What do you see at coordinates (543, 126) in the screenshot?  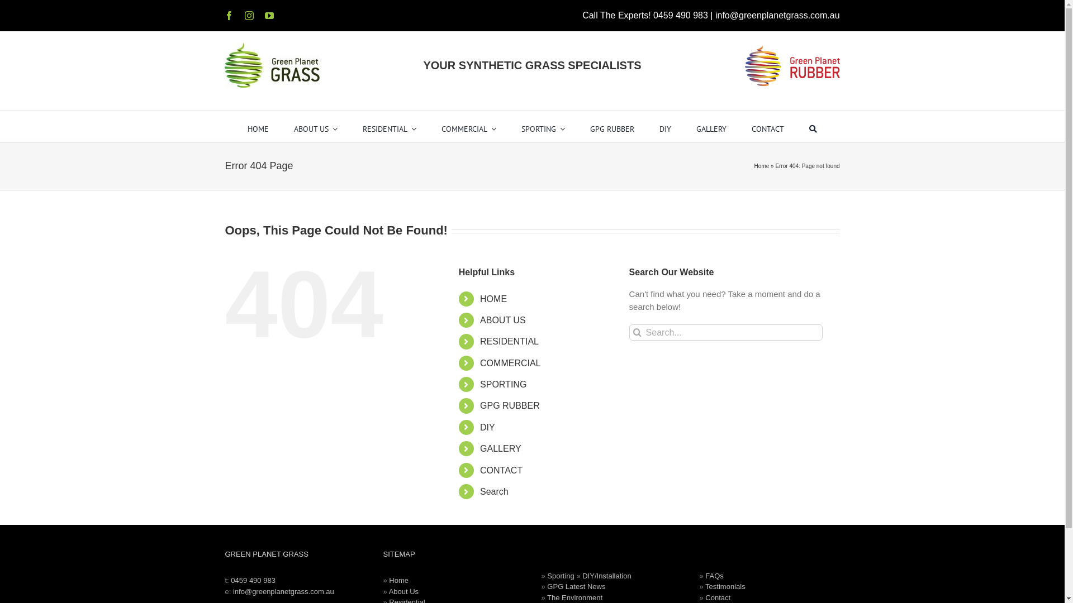 I see `SPORTING` at bounding box center [543, 126].